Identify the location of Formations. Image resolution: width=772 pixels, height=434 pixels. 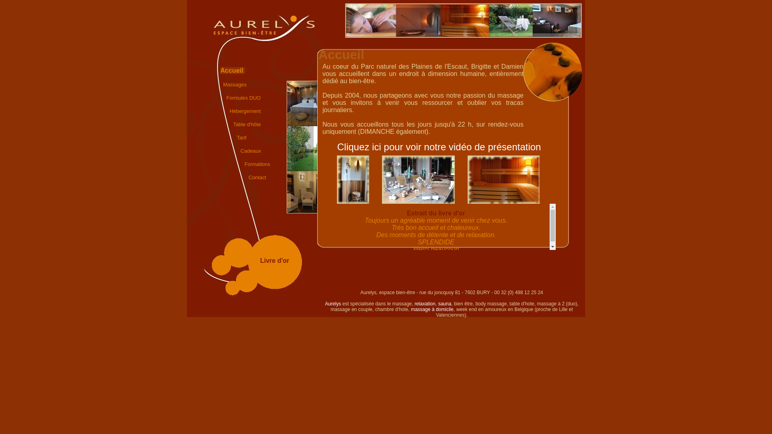
(257, 164).